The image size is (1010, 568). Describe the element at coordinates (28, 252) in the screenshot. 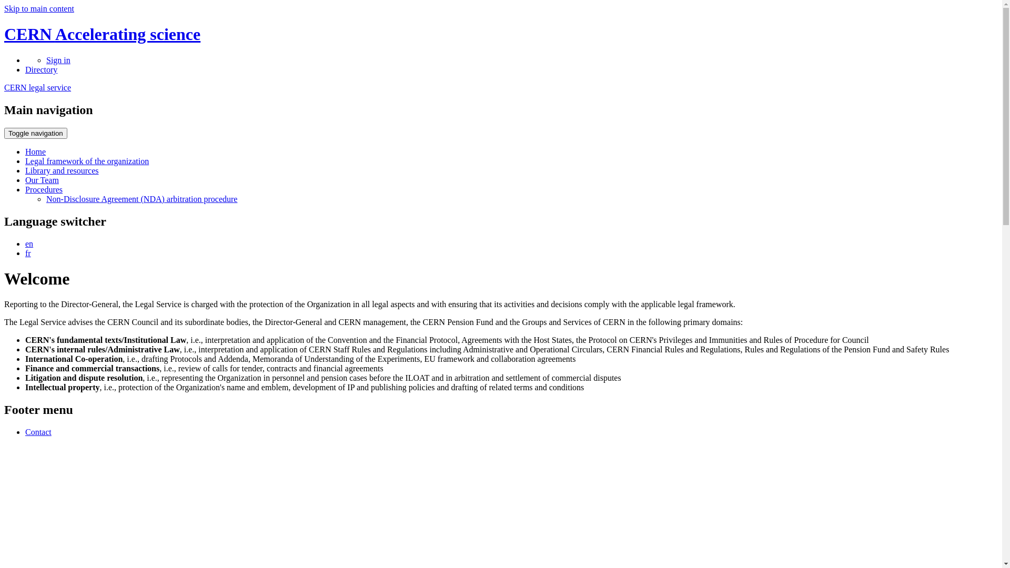

I see `fr` at that location.